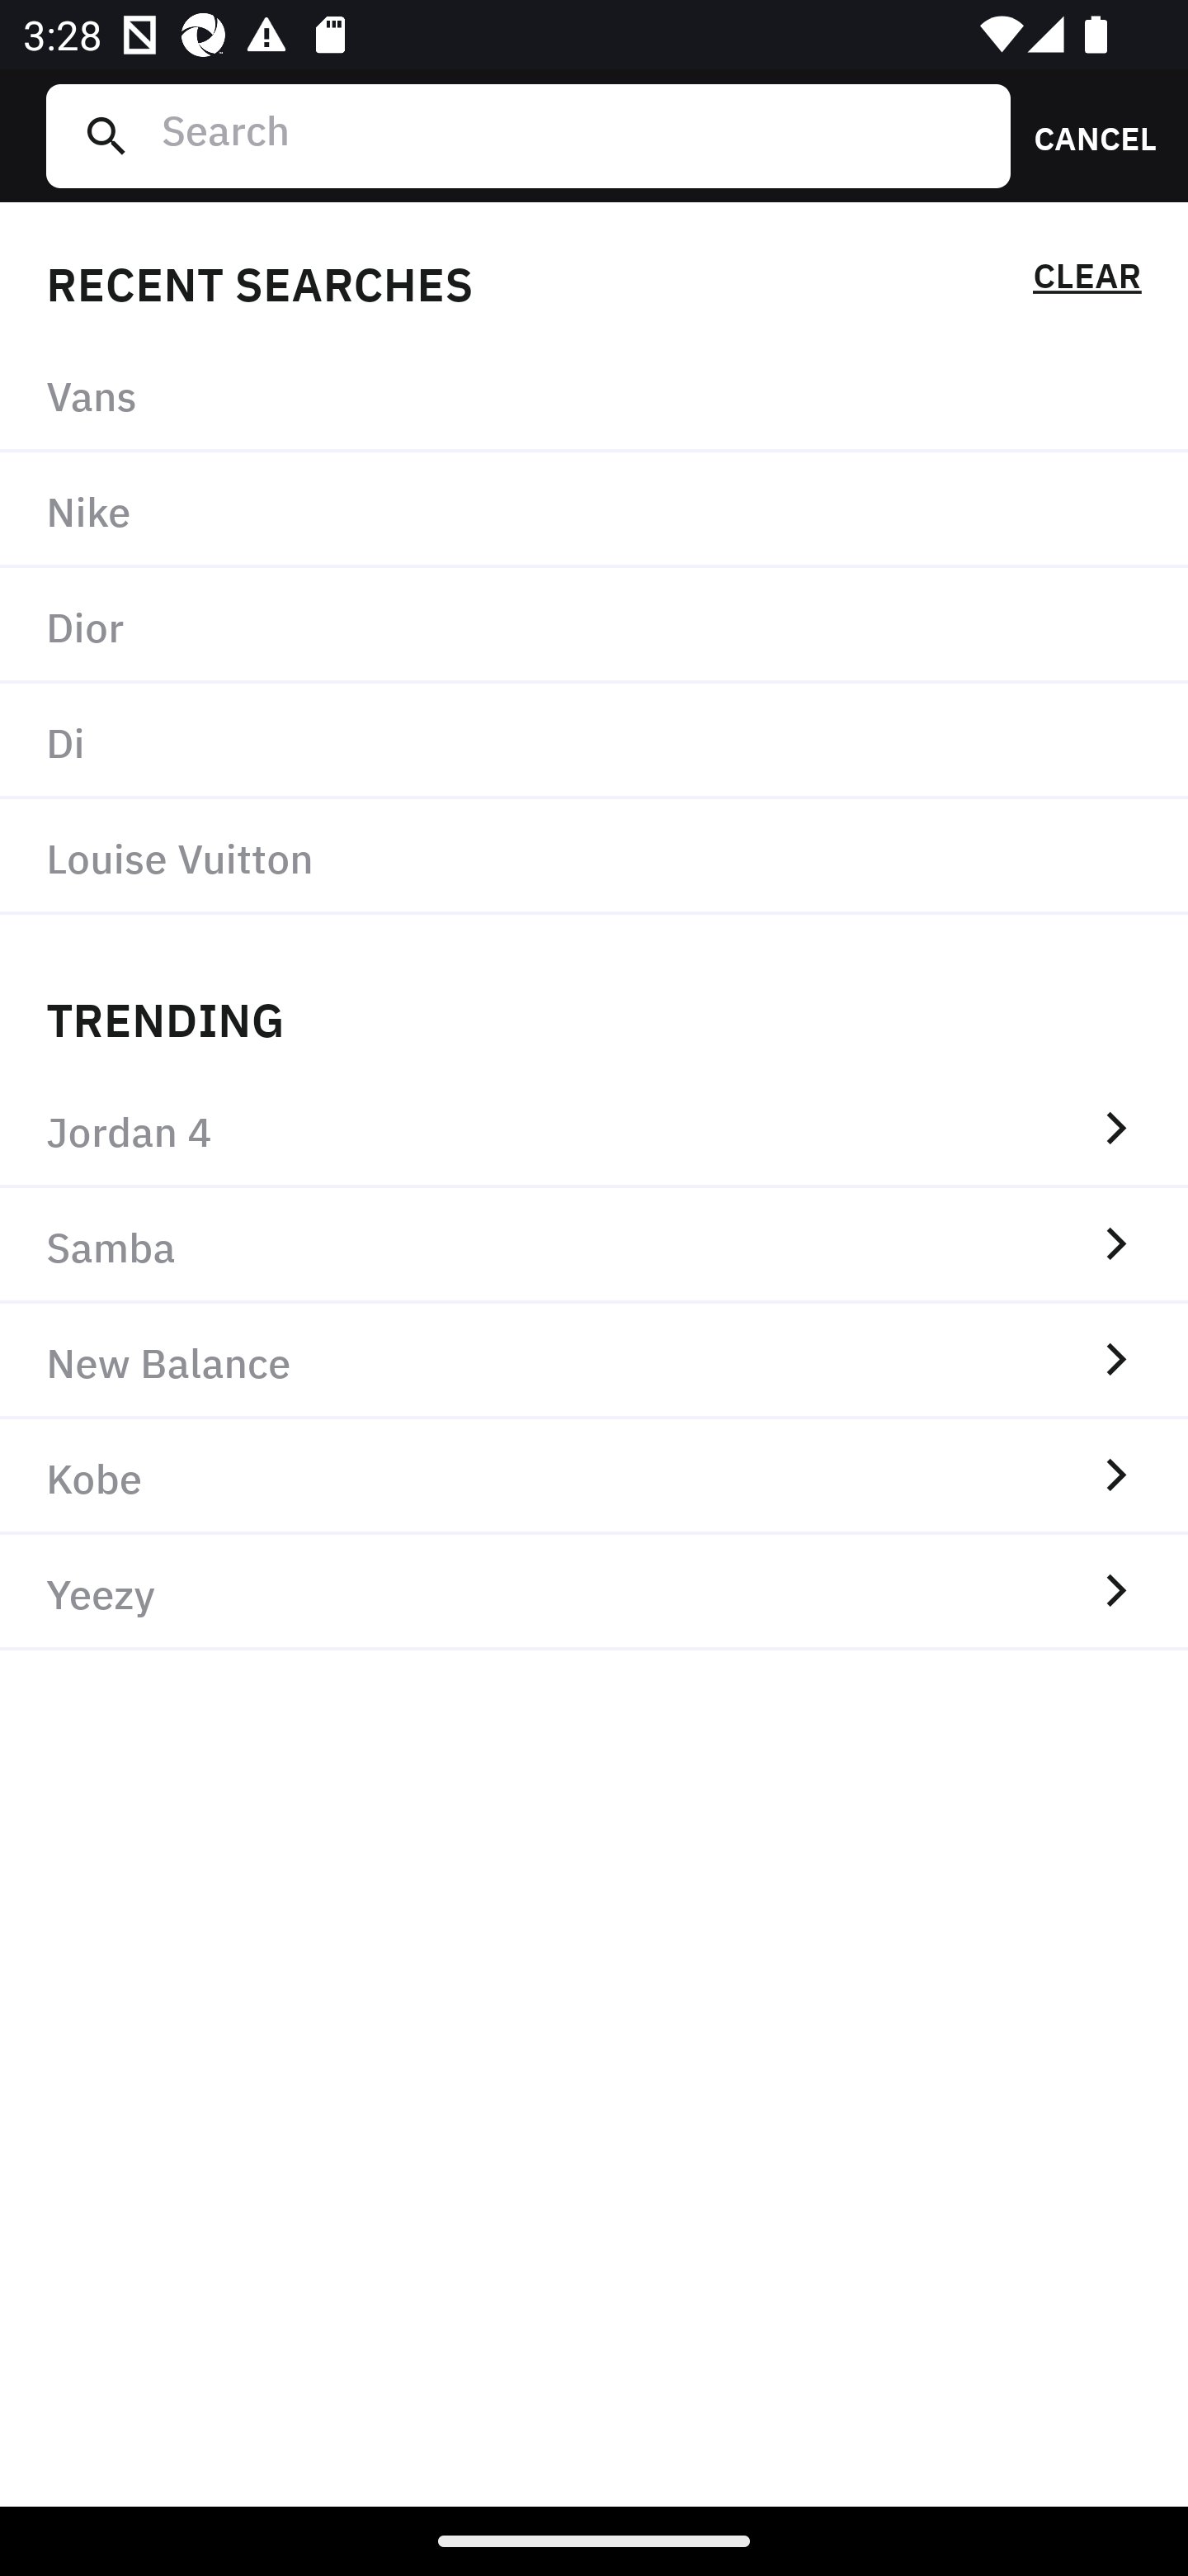  I want to click on New Balance , so click(594, 1361).